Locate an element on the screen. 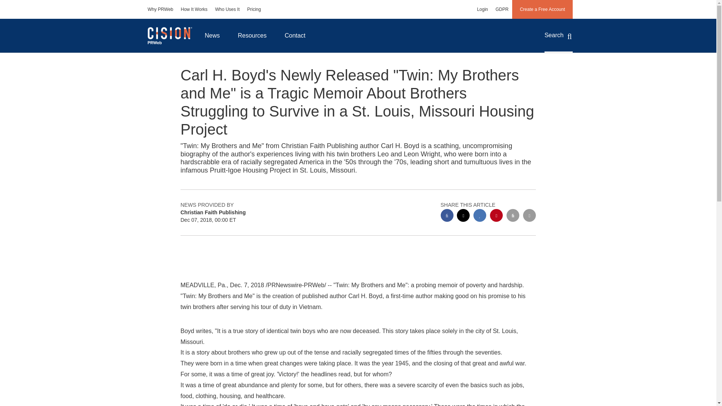  News is located at coordinates (212, 35).